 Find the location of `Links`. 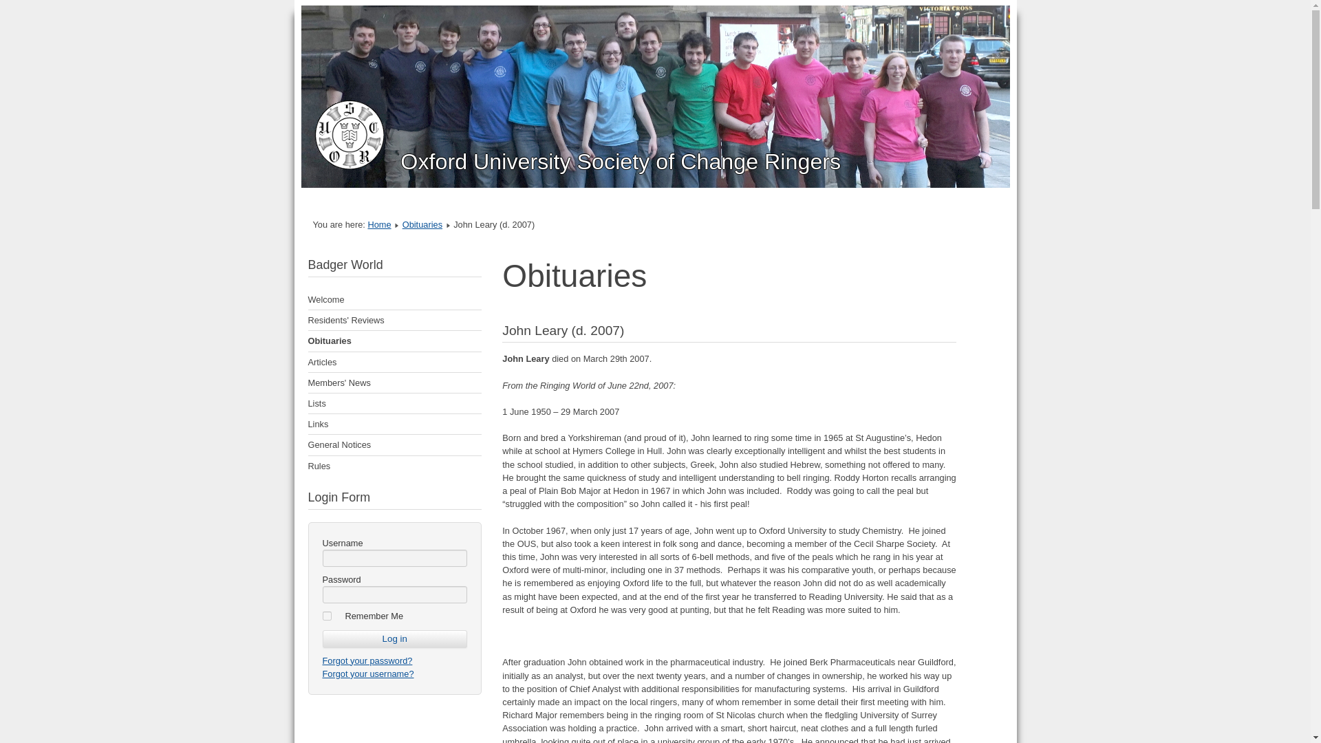

Links is located at coordinates (395, 424).